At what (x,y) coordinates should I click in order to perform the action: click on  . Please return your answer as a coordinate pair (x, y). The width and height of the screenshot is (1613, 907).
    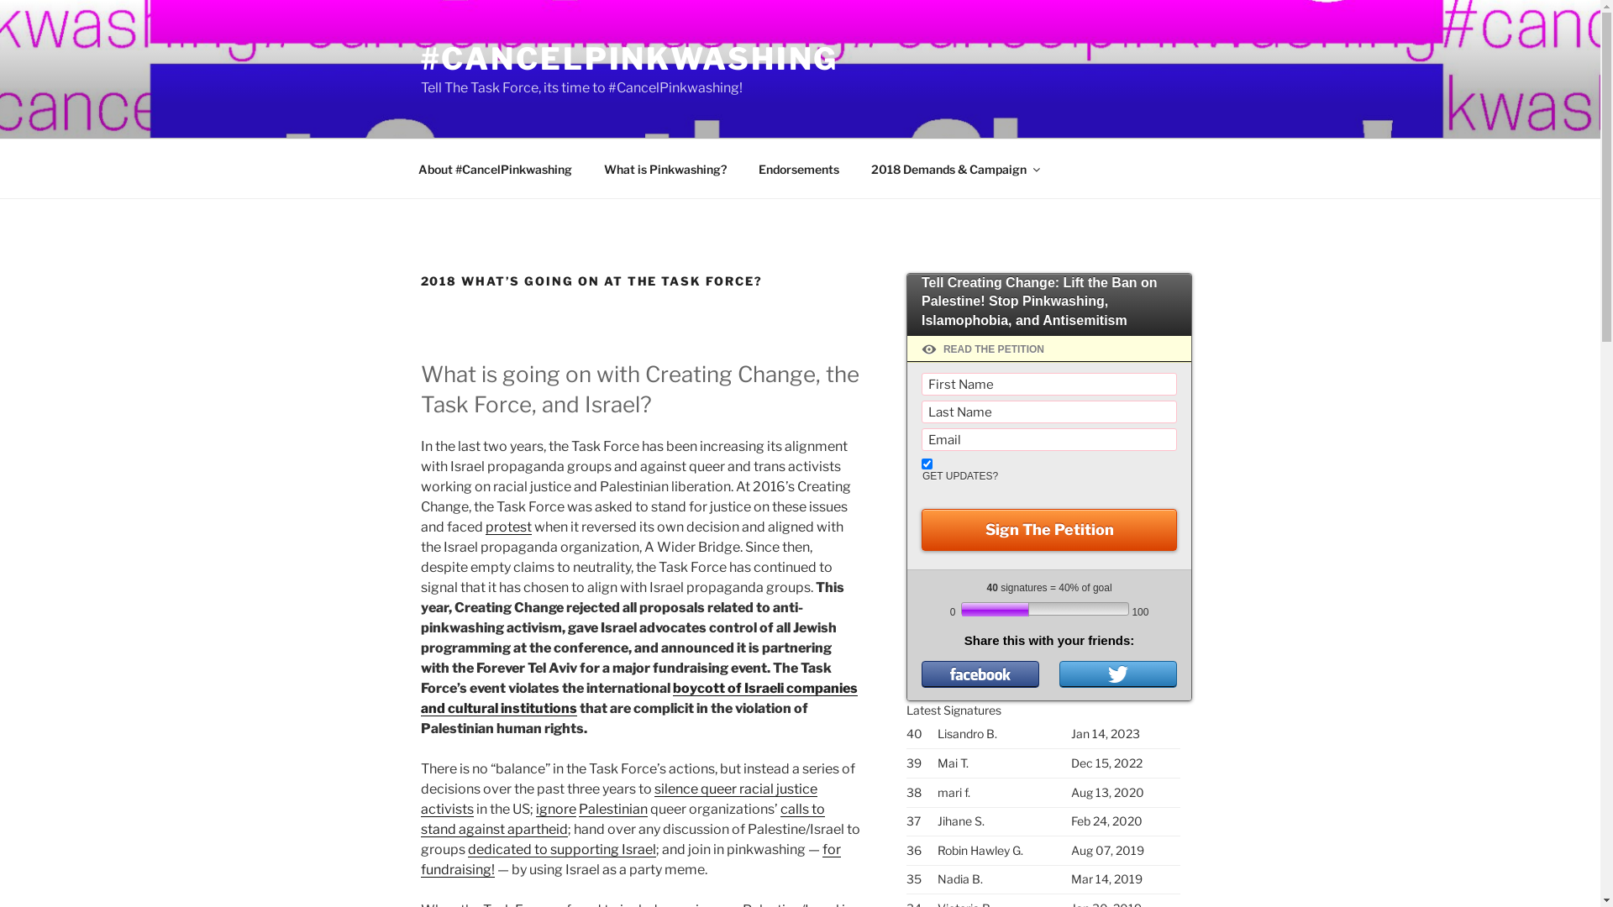
    Looking at the image, I should click on (980, 674).